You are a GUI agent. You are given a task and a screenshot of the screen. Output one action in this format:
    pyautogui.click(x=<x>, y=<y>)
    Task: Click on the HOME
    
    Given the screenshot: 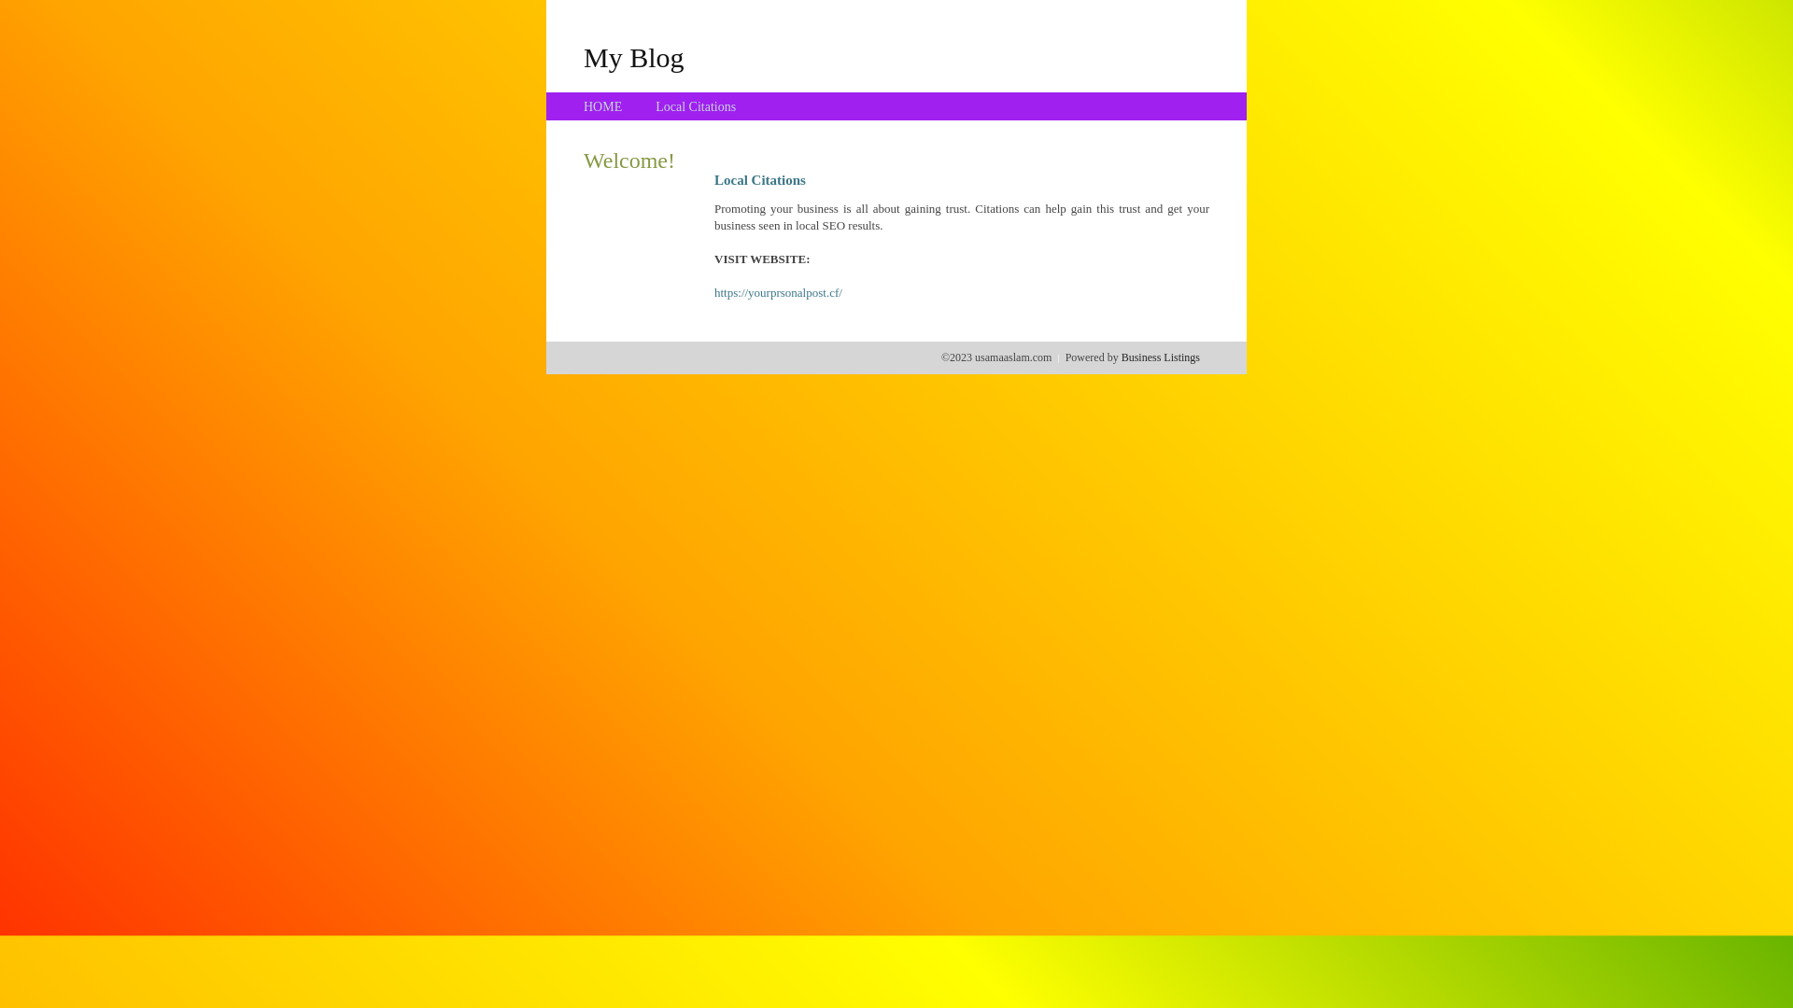 What is the action you would take?
    pyautogui.click(x=603, y=106)
    